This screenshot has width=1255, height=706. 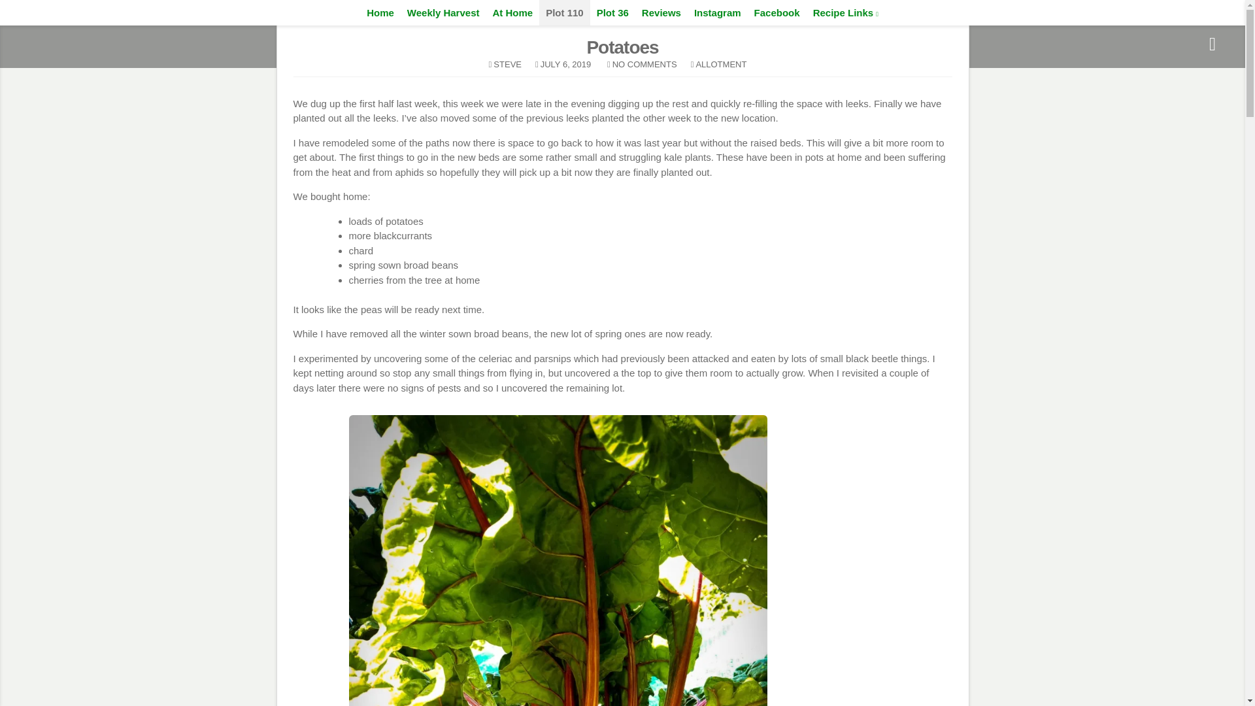 What do you see at coordinates (380, 12) in the screenshot?
I see `Home` at bounding box center [380, 12].